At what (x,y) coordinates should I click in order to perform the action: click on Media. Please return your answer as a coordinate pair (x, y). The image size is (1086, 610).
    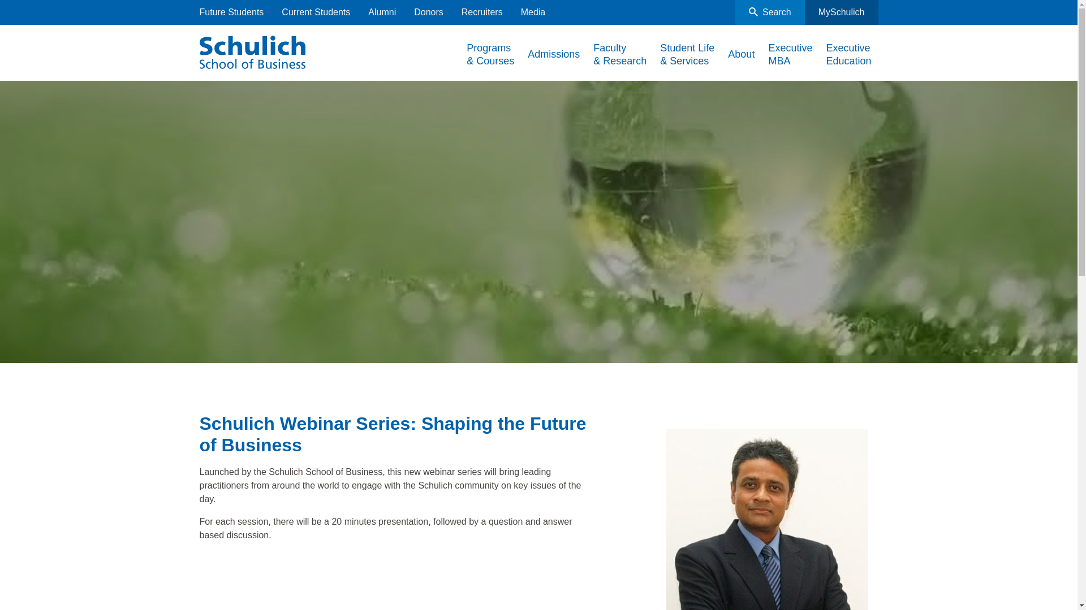
    Looking at the image, I should click on (533, 12).